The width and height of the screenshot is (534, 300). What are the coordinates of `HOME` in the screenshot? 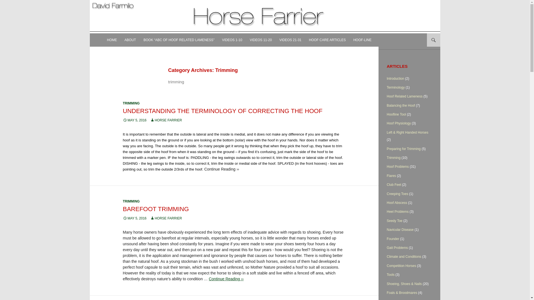 It's located at (112, 40).